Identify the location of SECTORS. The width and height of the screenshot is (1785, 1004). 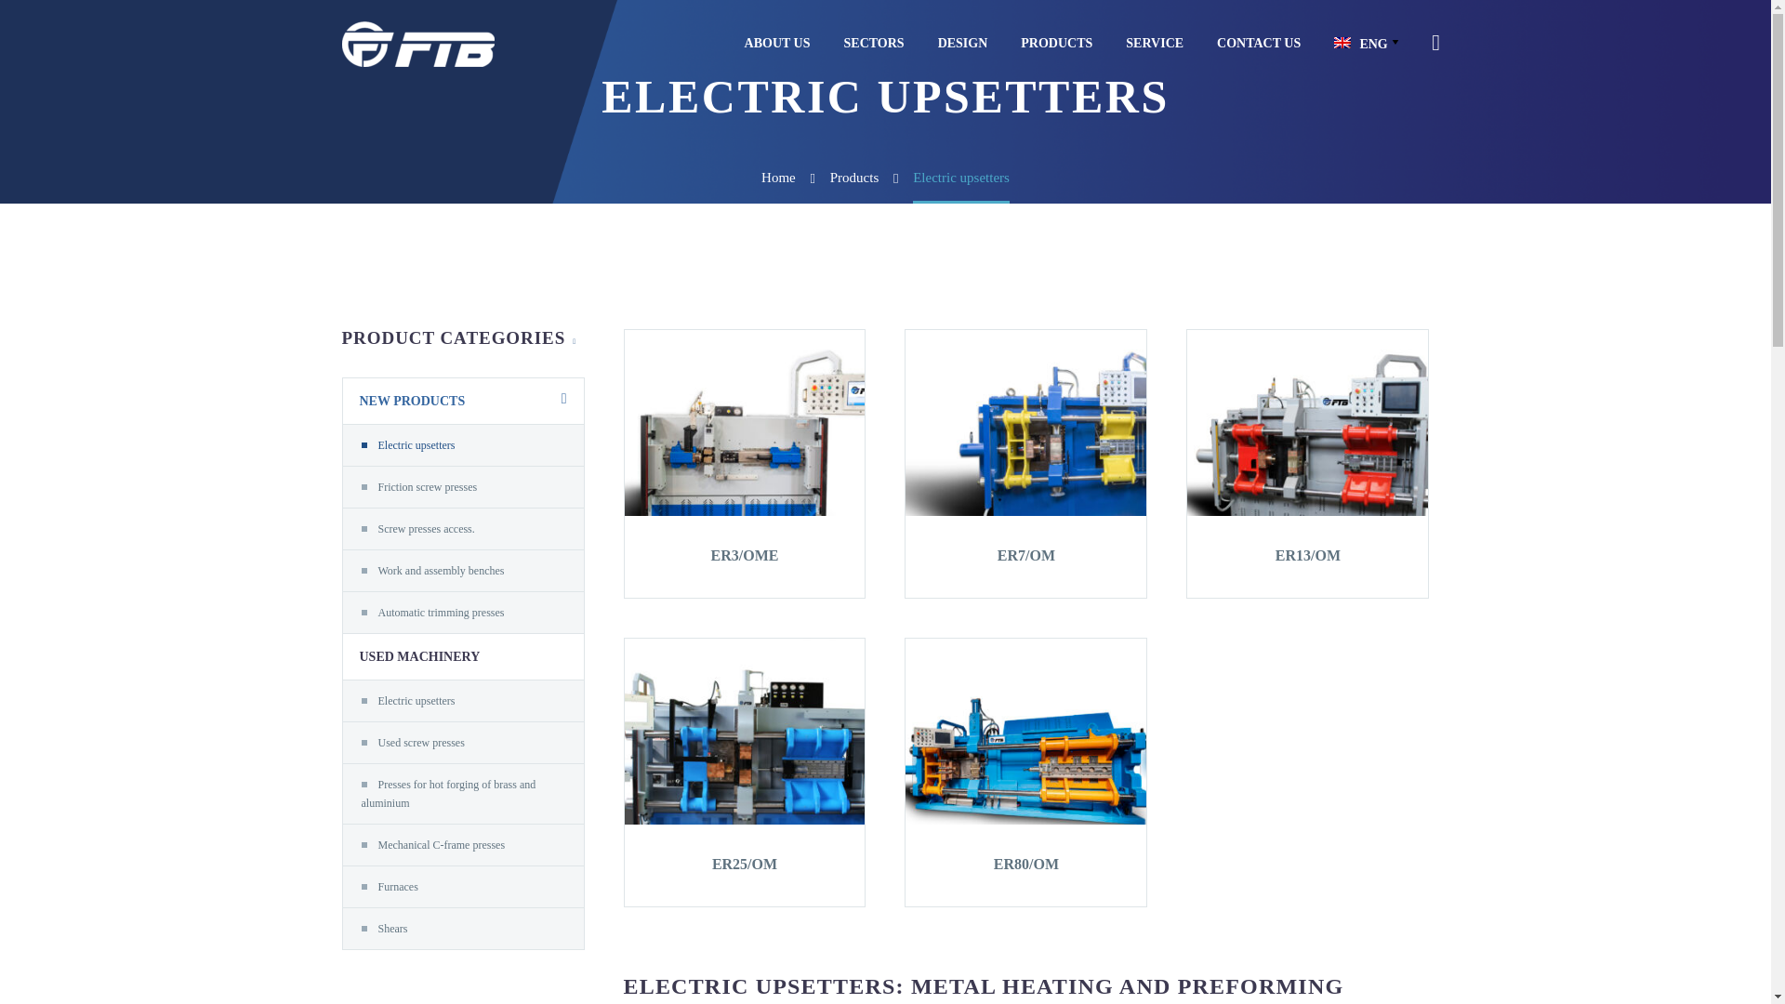
(874, 43).